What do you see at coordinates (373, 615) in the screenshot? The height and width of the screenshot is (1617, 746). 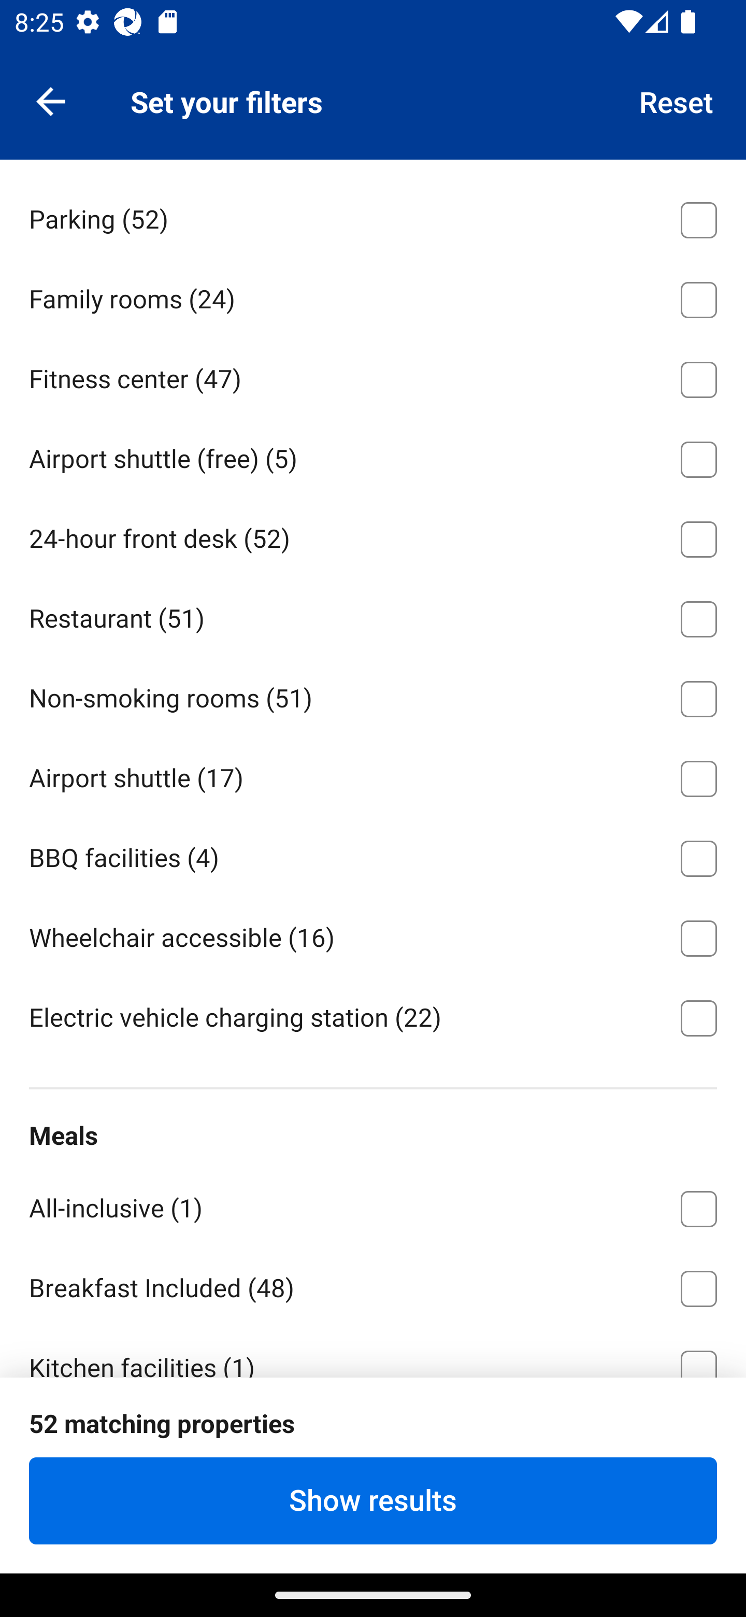 I see `Restaurant ⁦(51)` at bounding box center [373, 615].